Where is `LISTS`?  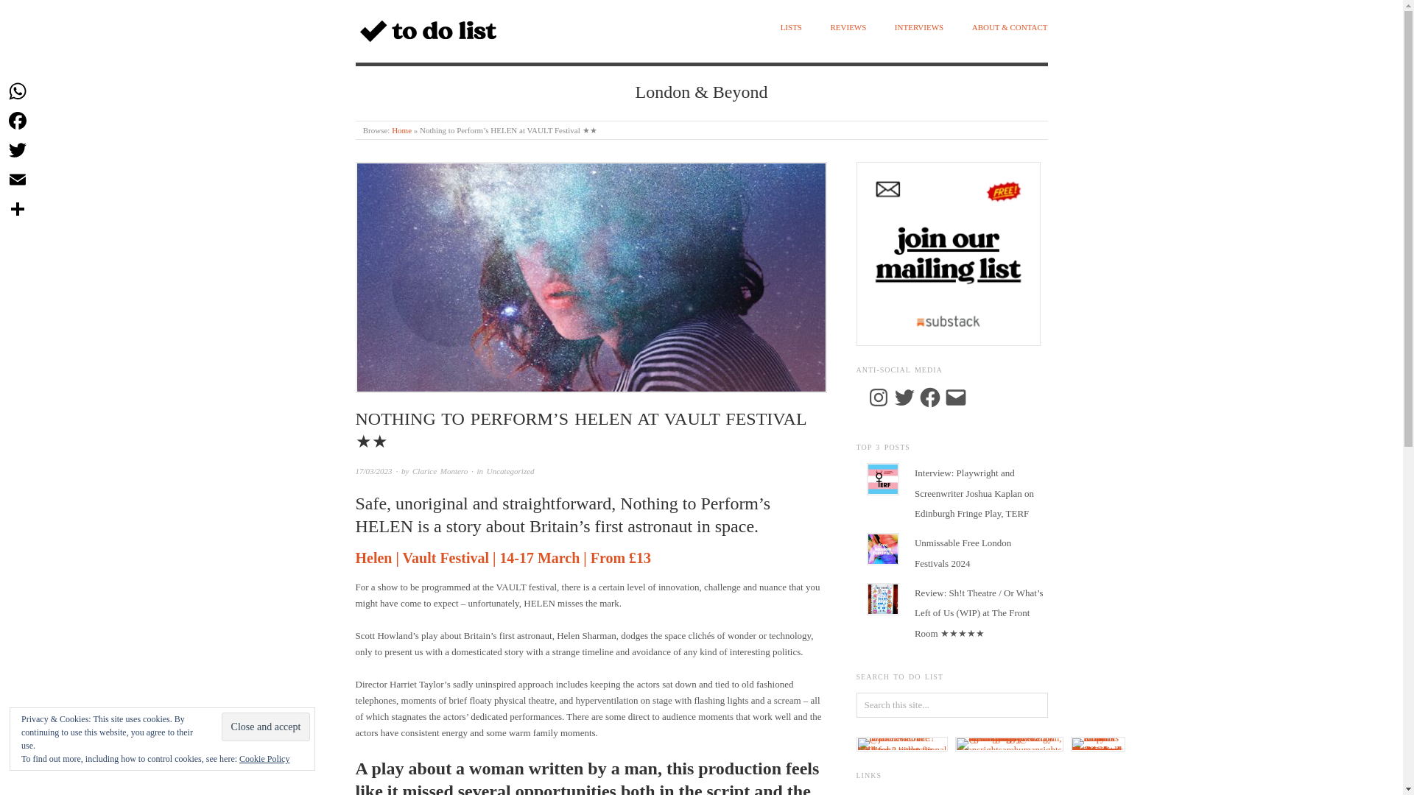
LISTS is located at coordinates (791, 28).